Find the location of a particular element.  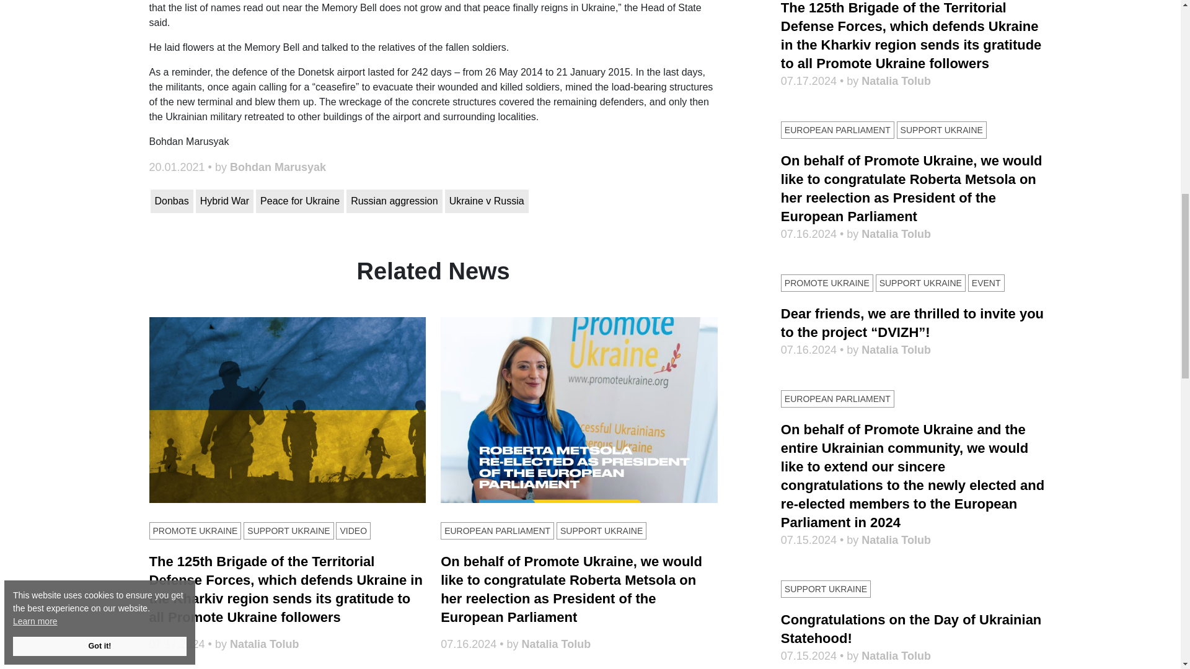

Russian aggression is located at coordinates (394, 201).